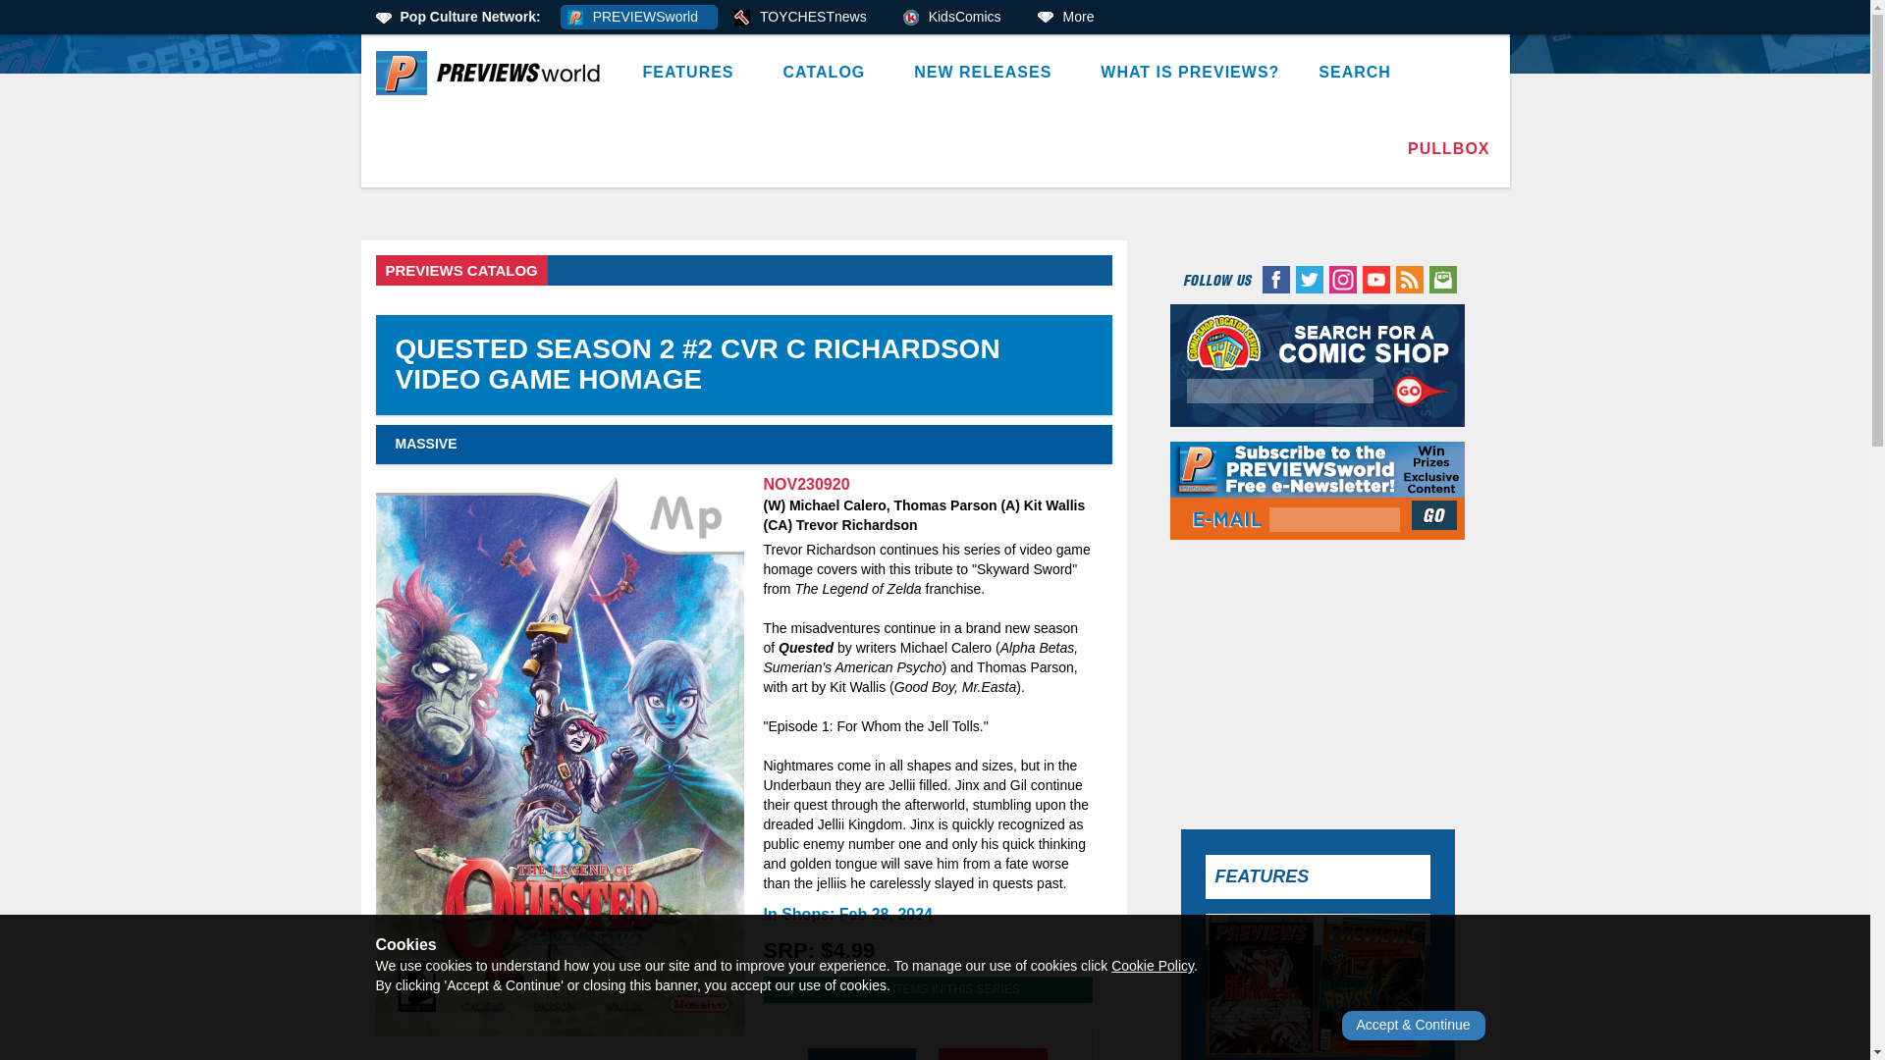 The width and height of the screenshot is (1885, 1060). Describe the element at coordinates (1436, 514) in the screenshot. I see `Join Our NewsLetter` at that location.